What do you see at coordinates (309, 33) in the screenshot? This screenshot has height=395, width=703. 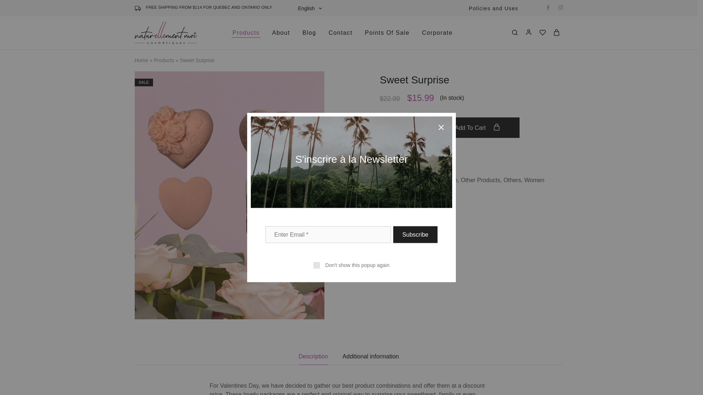 I see `Blog` at bounding box center [309, 33].